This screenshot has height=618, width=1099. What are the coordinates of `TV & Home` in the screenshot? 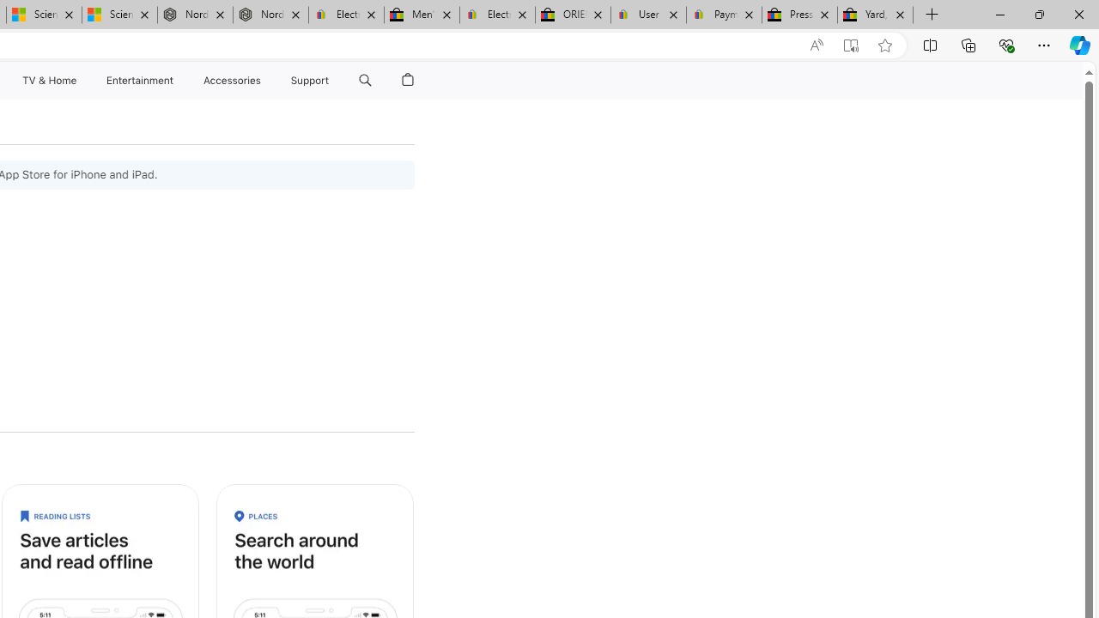 It's located at (48, 81).